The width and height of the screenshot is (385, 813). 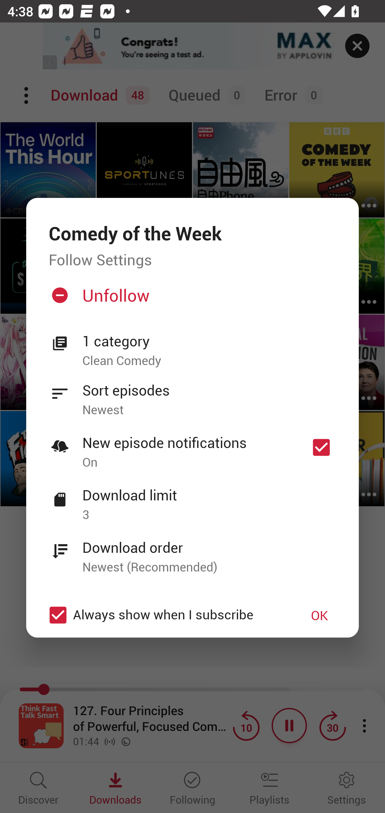 What do you see at coordinates (209, 361) in the screenshot?
I see `Clean Comedy` at bounding box center [209, 361].